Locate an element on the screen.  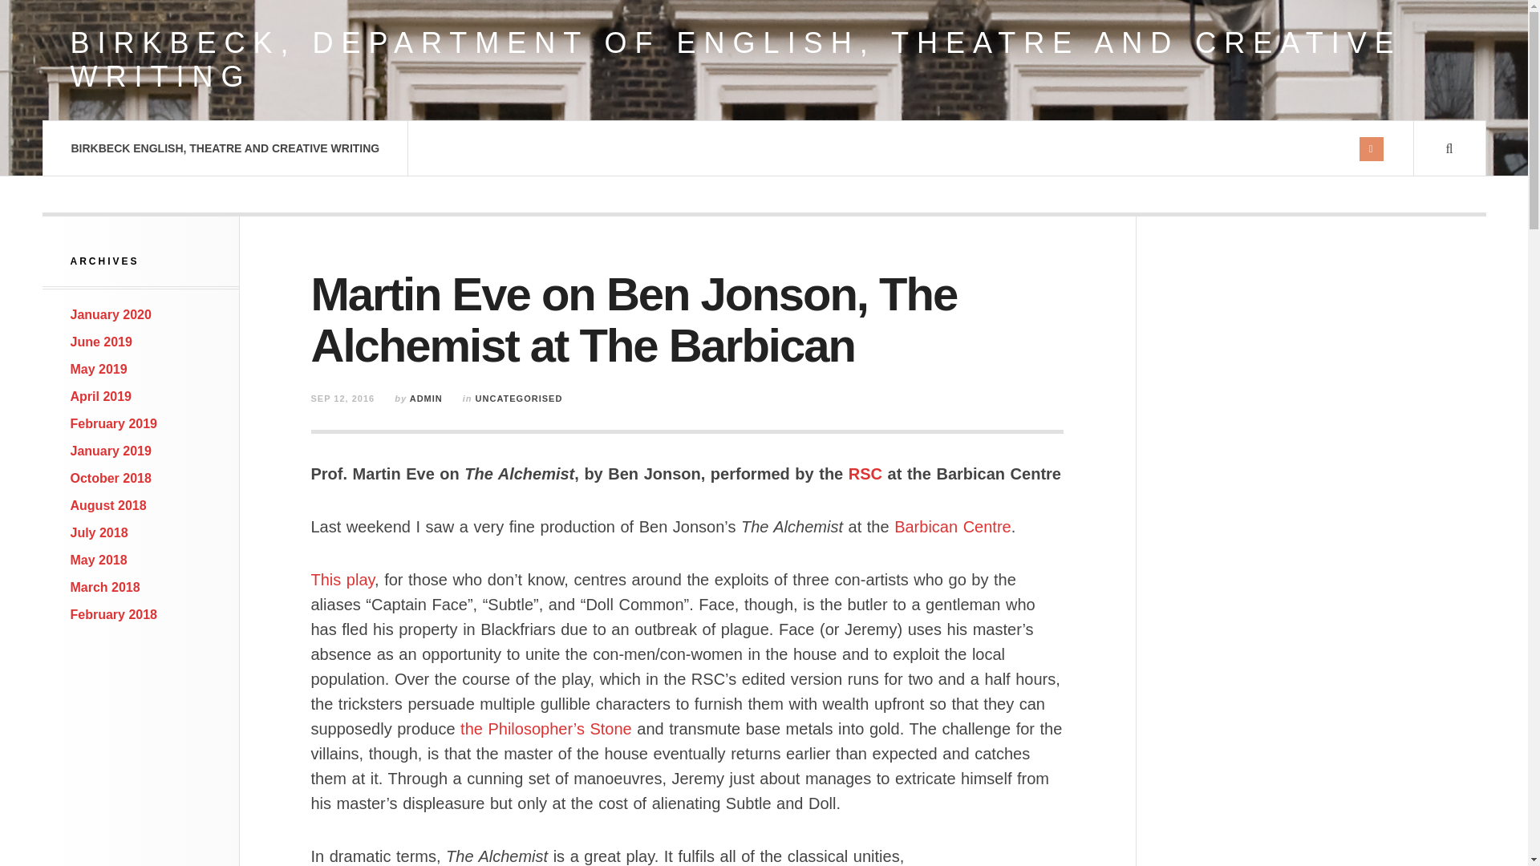
October 2018 is located at coordinates (111, 478).